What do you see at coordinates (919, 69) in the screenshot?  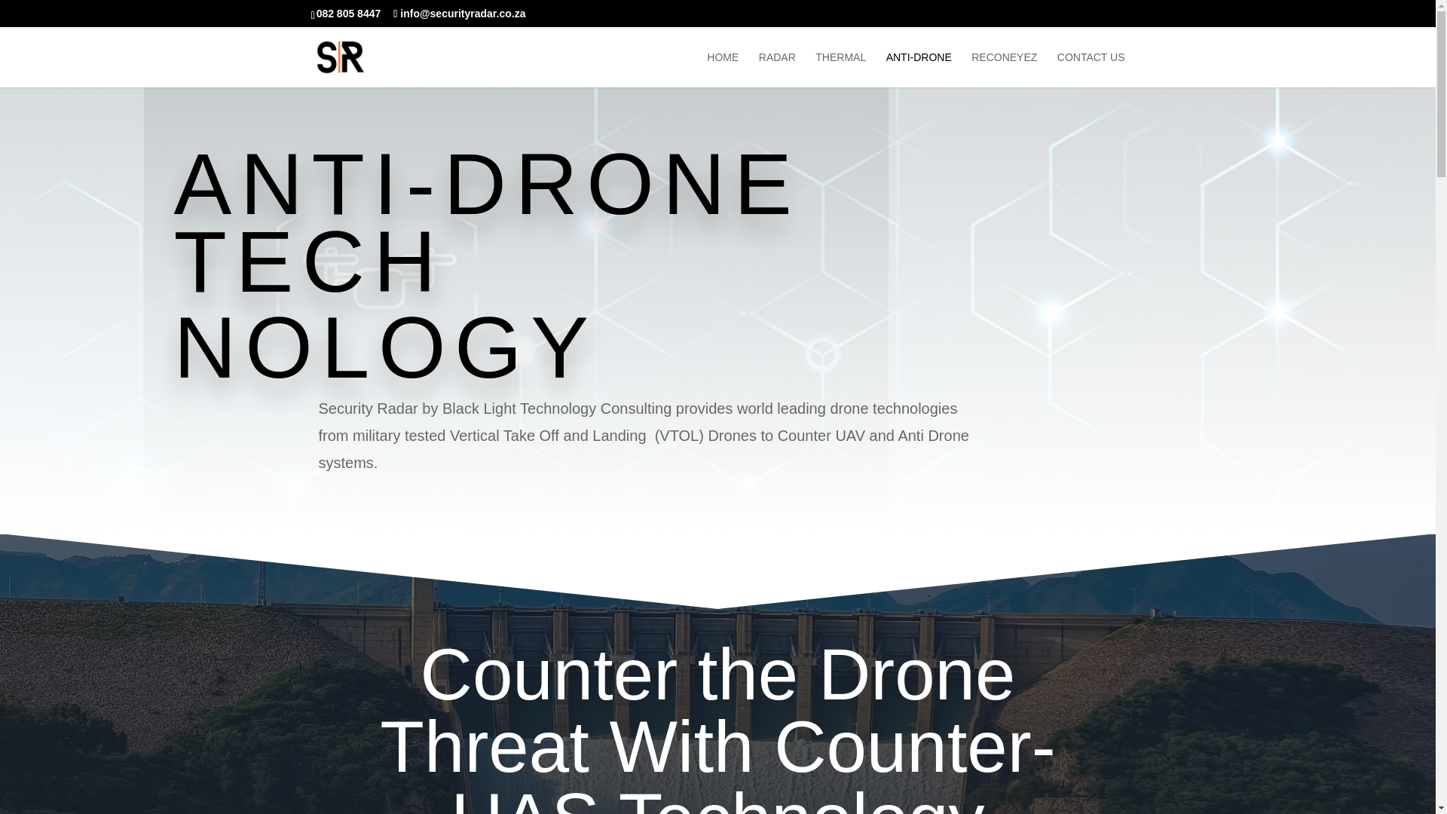 I see `ANTI-DRONE` at bounding box center [919, 69].